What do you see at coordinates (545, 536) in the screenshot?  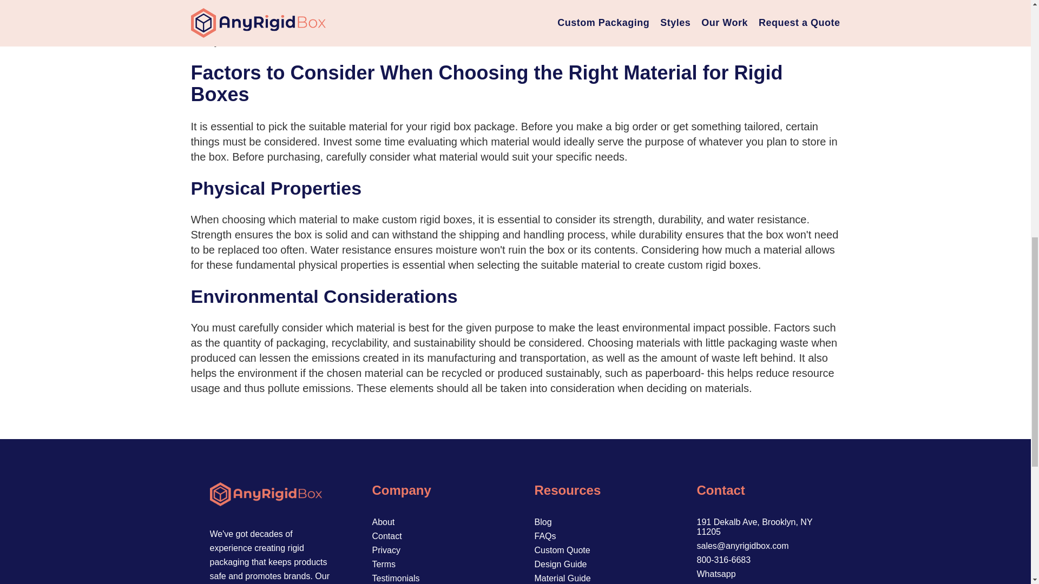 I see `FAQs` at bounding box center [545, 536].